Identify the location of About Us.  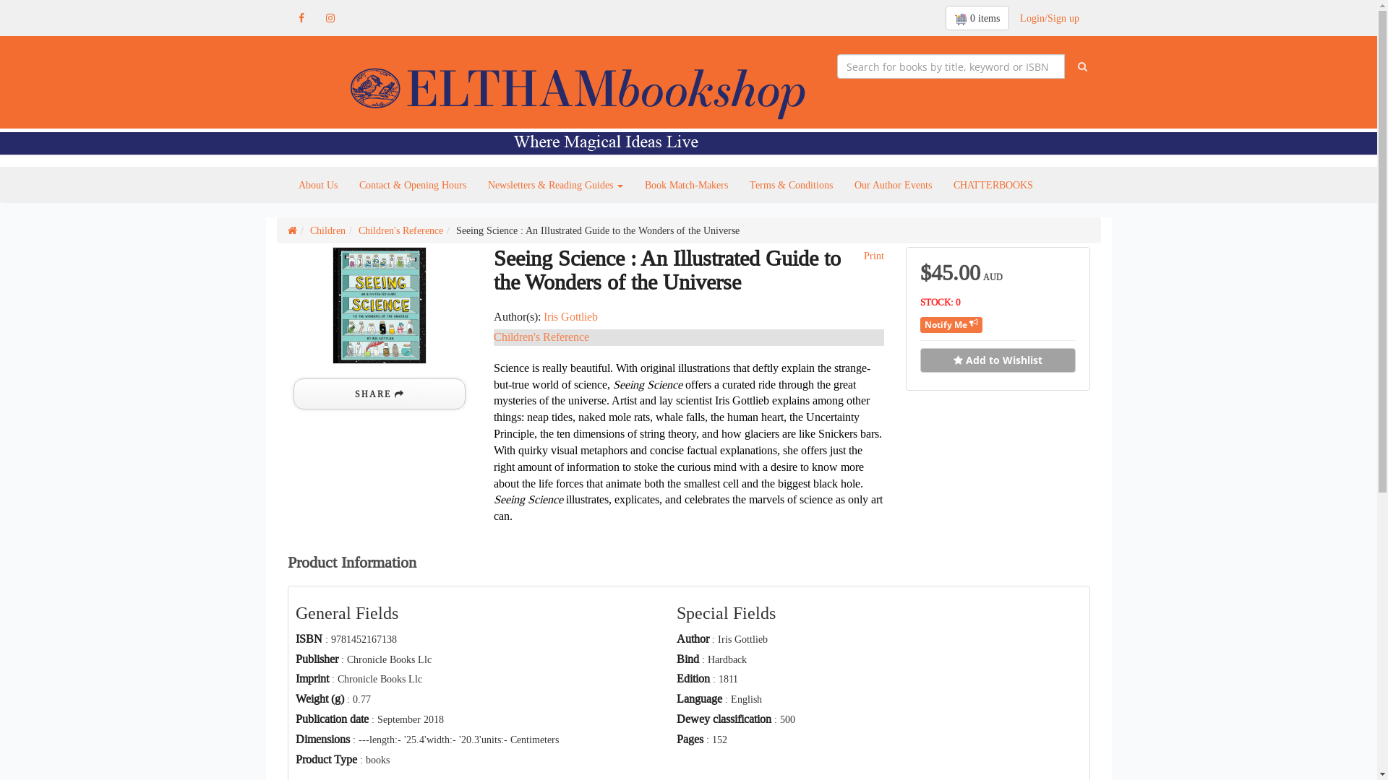
(318, 185).